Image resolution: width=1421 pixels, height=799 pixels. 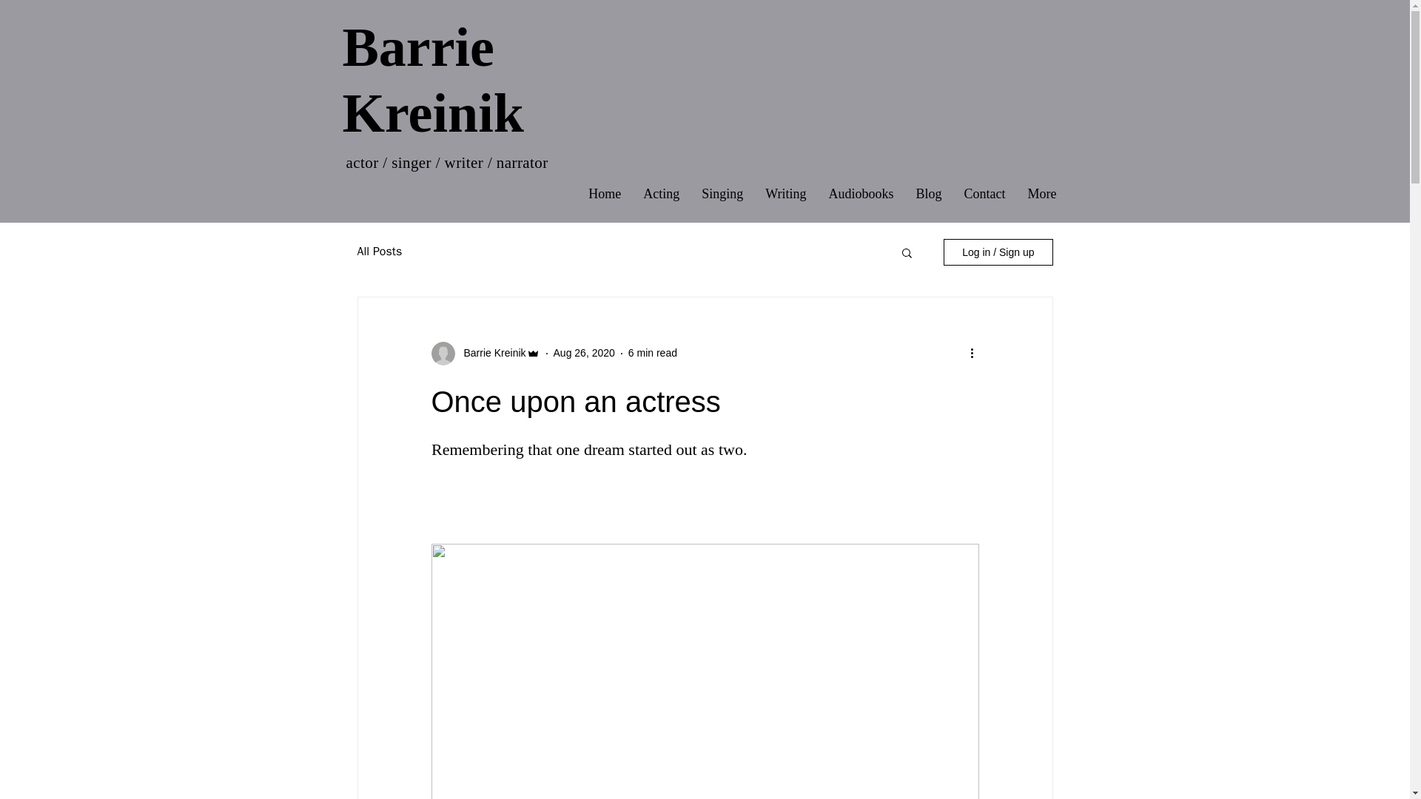 I want to click on Contact, so click(x=985, y=195).